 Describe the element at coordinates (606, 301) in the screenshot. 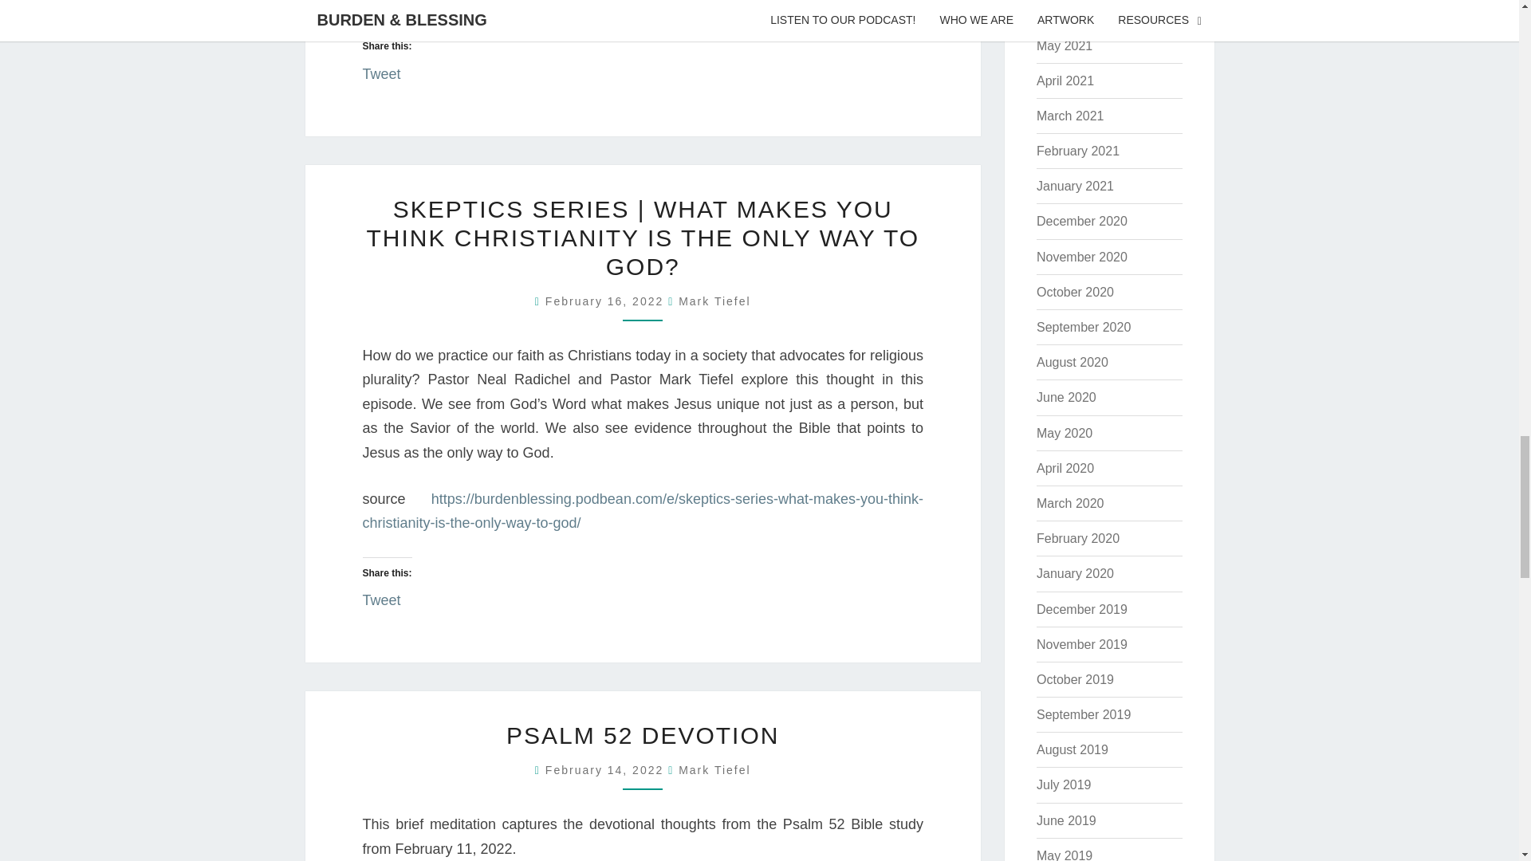

I see `6:43 am` at that location.